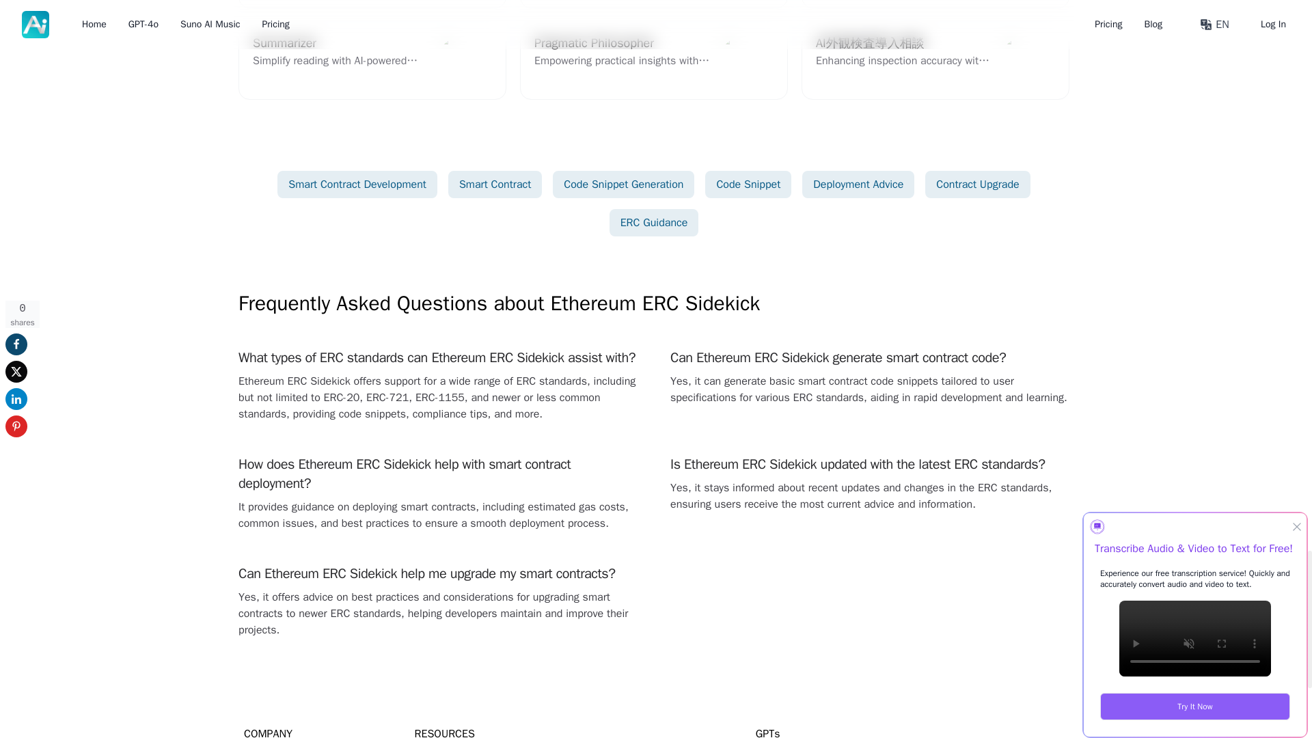 This screenshot has width=1312, height=738. Describe the element at coordinates (653, 60) in the screenshot. I see `Code Snippet Generation` at that location.